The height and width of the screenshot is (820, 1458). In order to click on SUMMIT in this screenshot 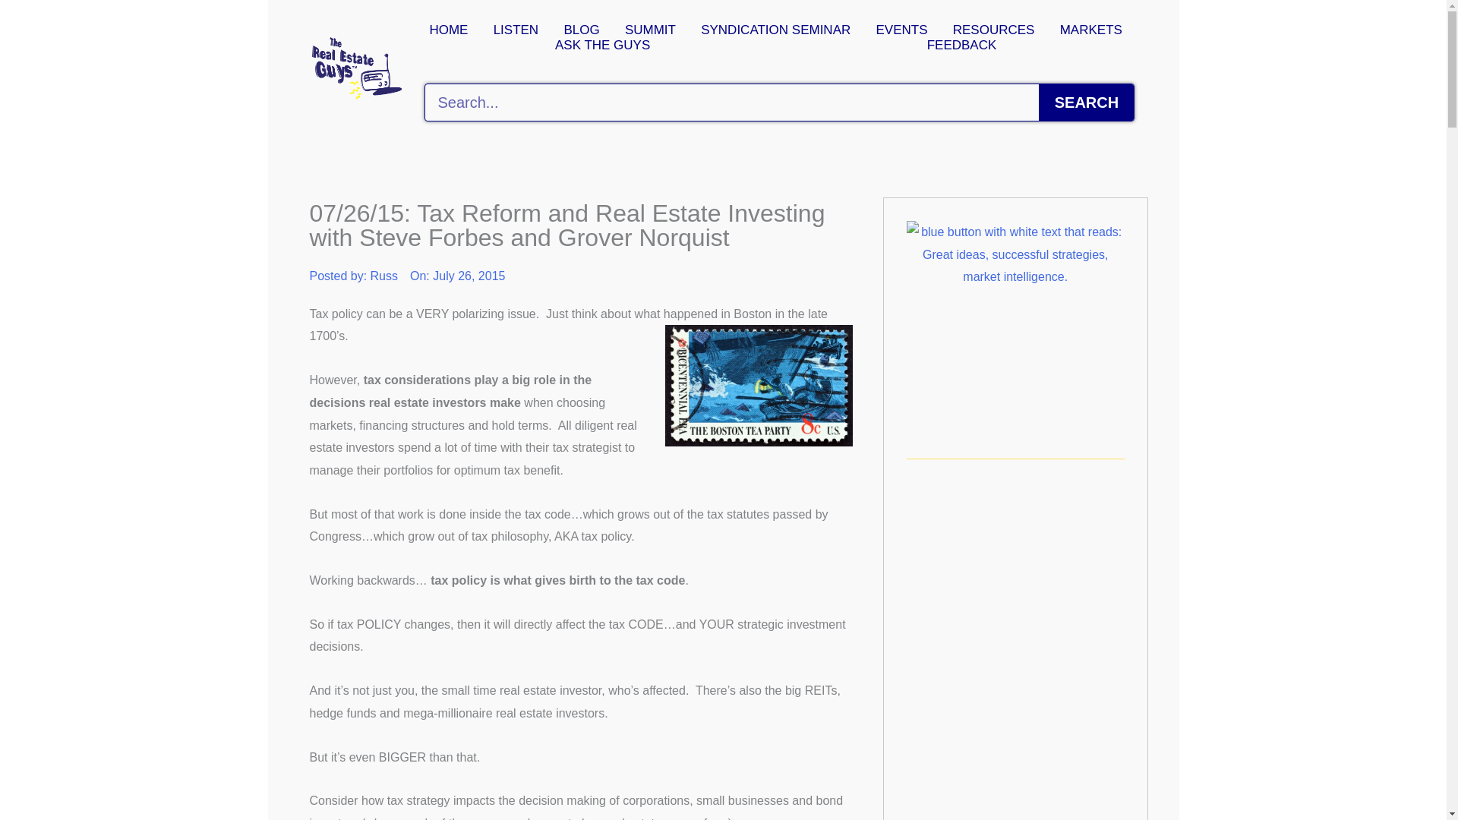, I will do `click(650, 30)`.